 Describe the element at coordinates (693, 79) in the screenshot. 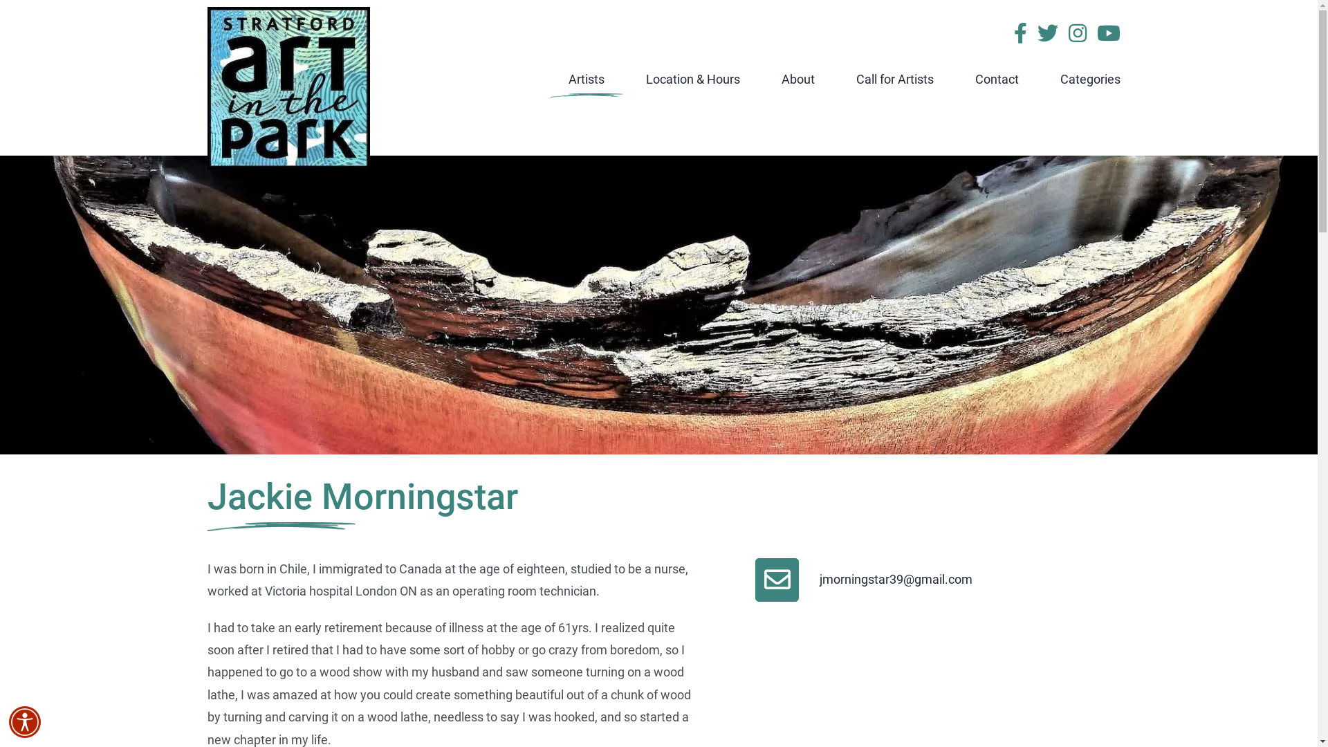

I see `Location & Hours` at that location.